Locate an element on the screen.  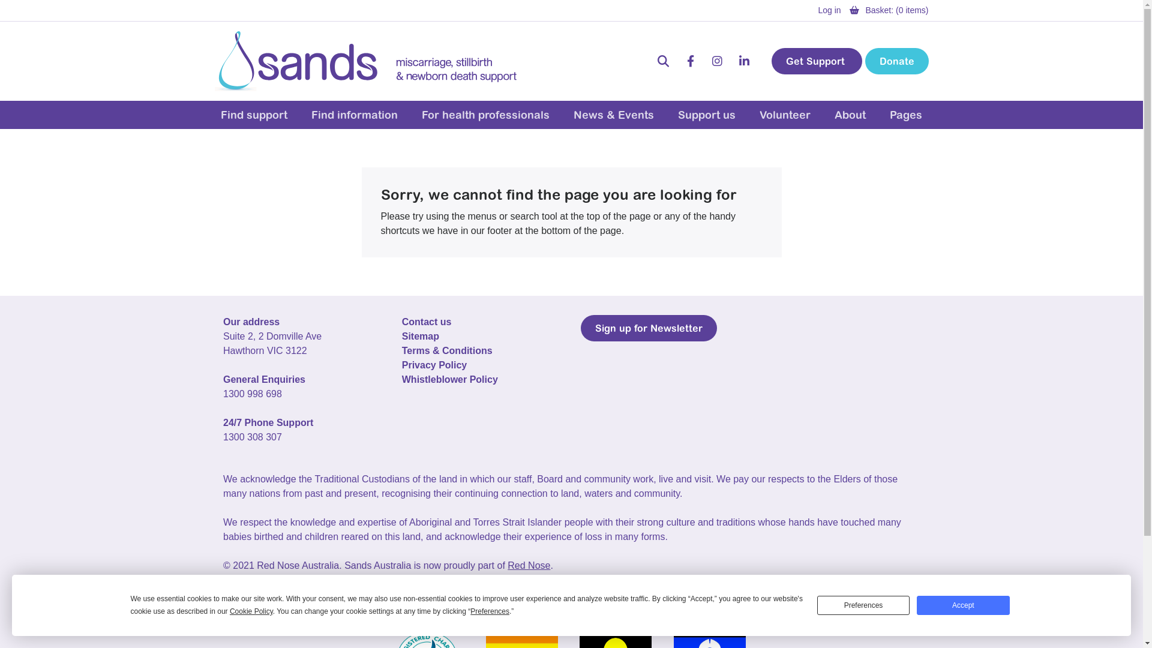
Contact us is located at coordinates (427, 322).